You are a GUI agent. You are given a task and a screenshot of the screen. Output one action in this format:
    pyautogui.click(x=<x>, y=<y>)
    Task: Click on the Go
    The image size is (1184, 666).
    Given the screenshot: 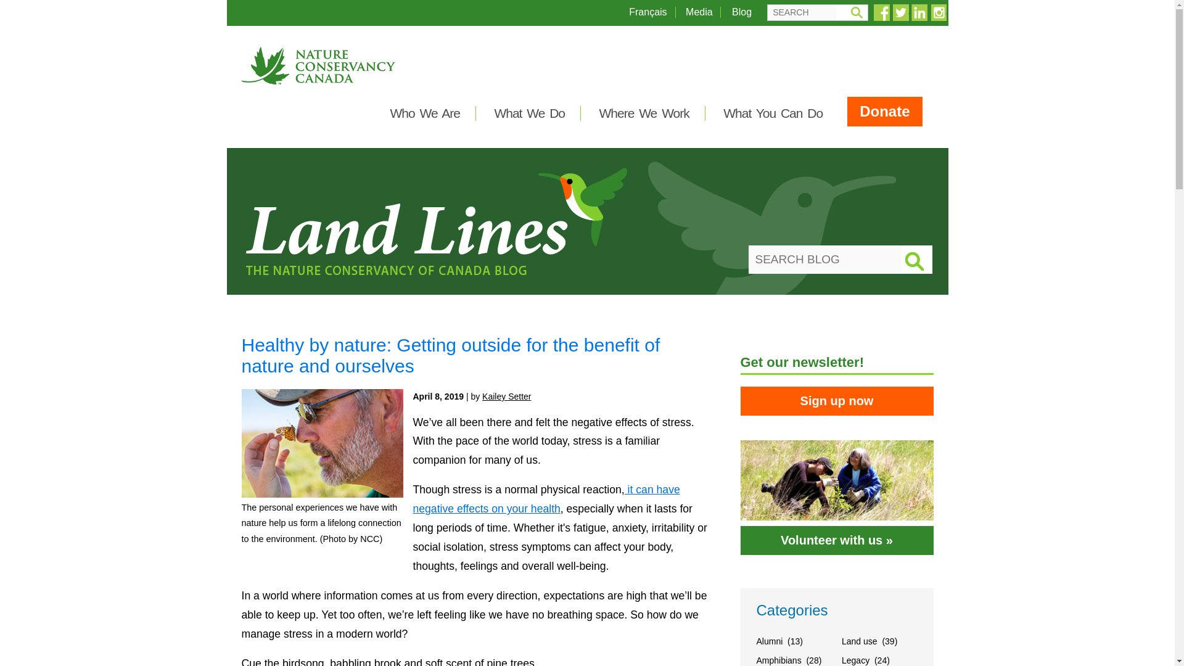 What is the action you would take?
    pyautogui.click(x=856, y=12)
    